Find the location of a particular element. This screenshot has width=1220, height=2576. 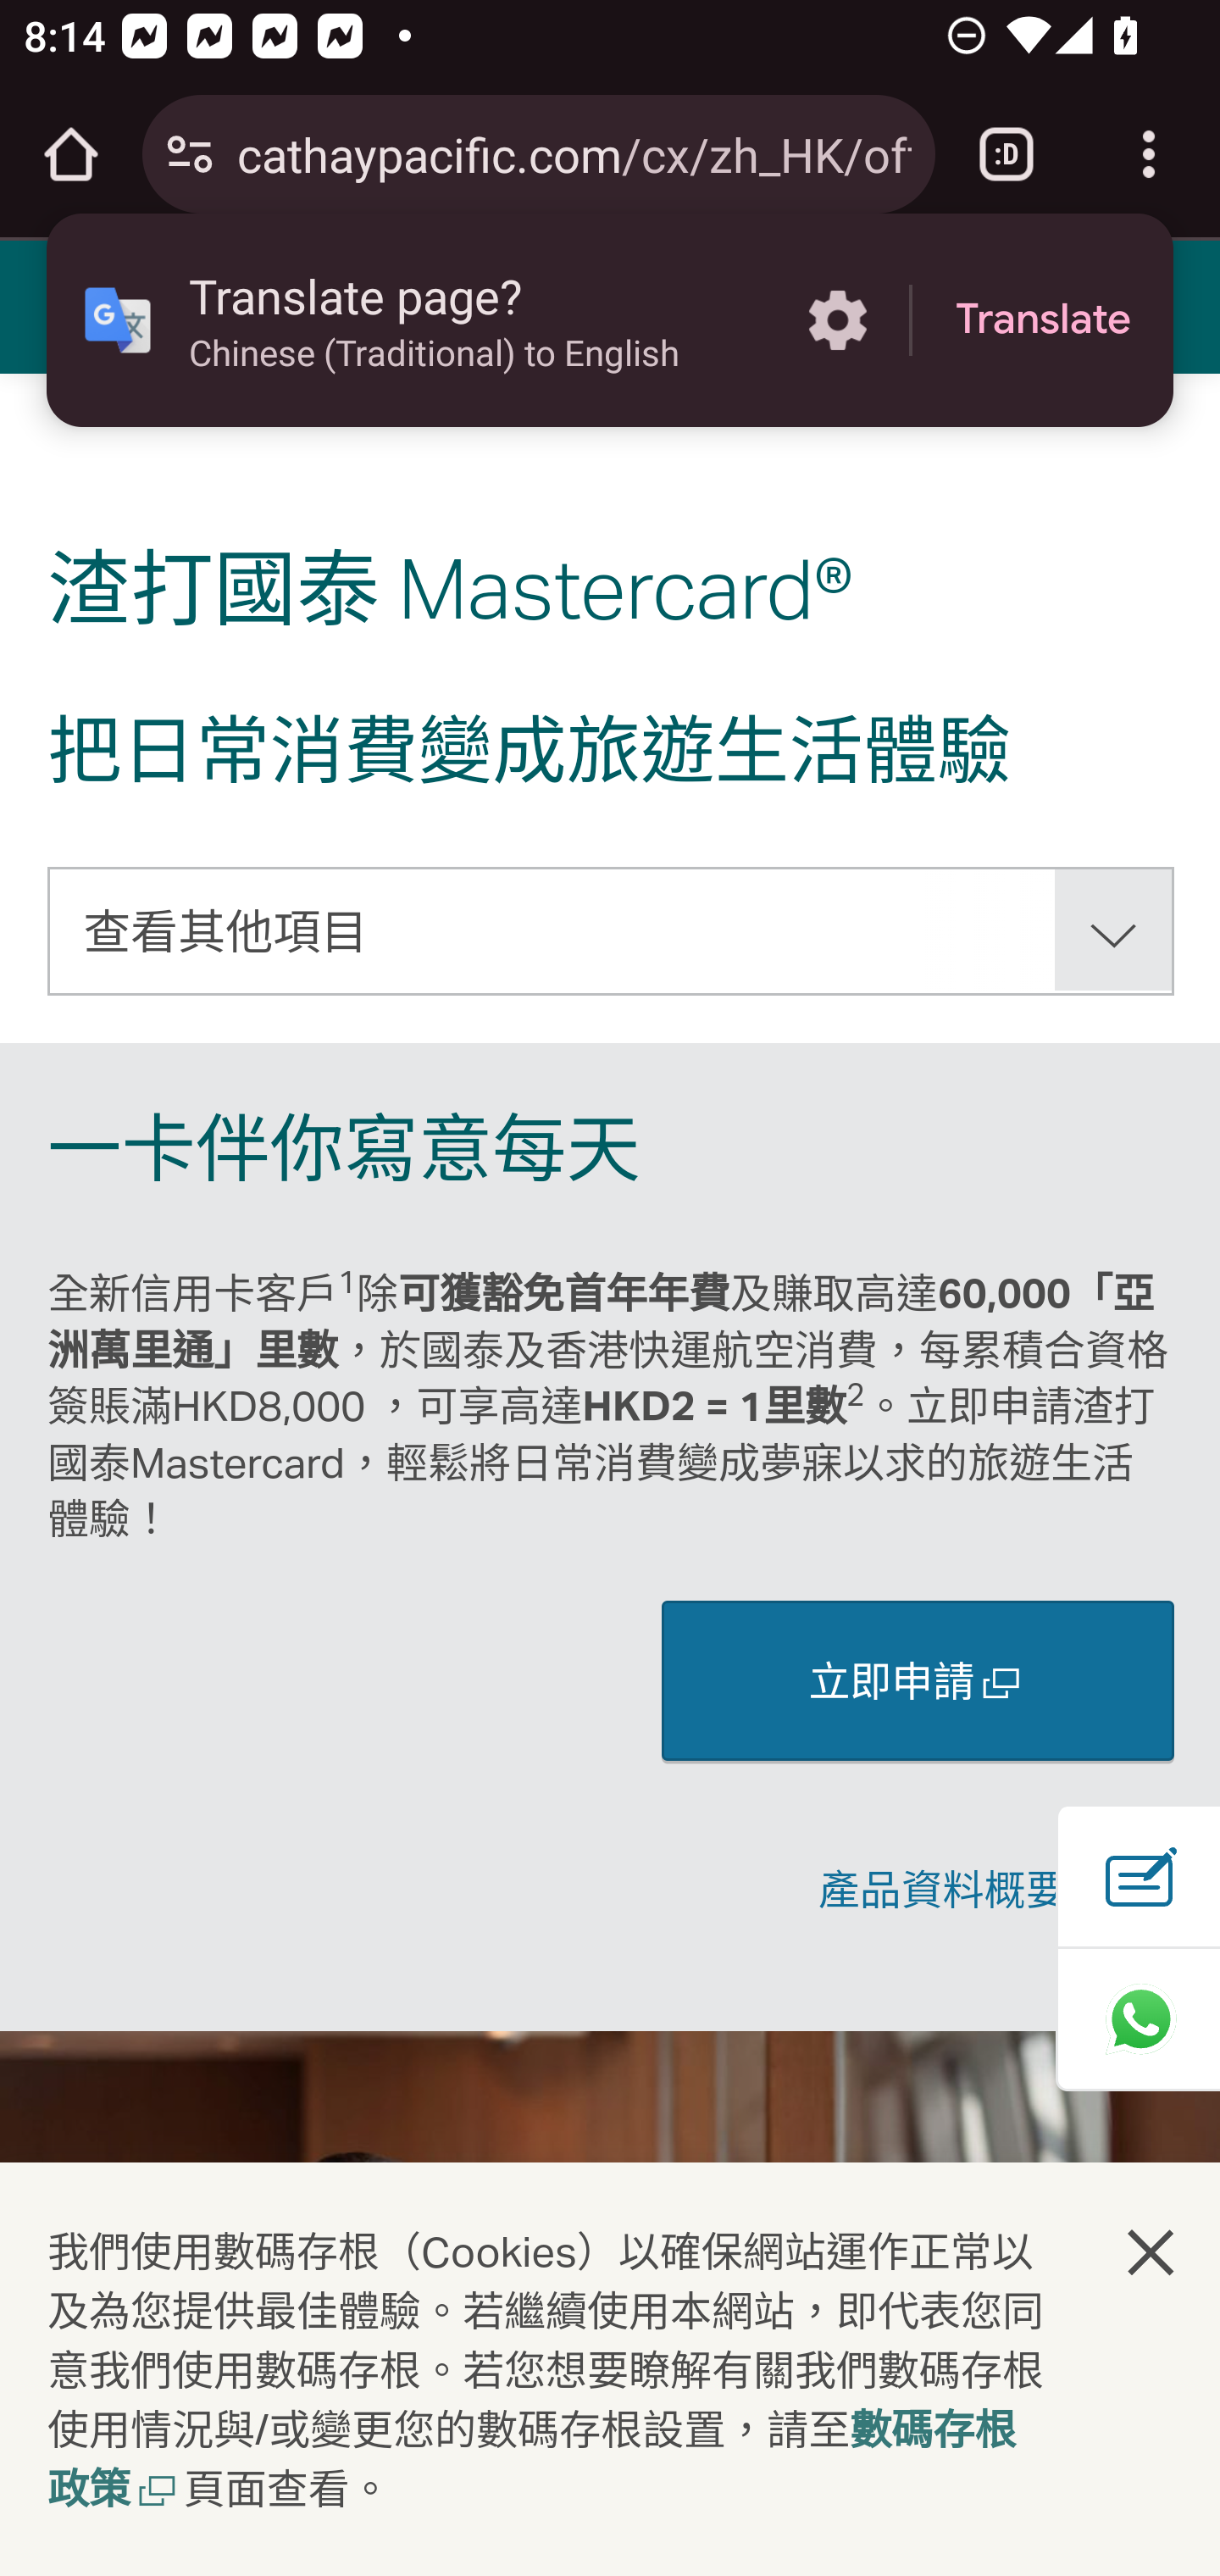

Translate is located at coordinates (1043, 320).